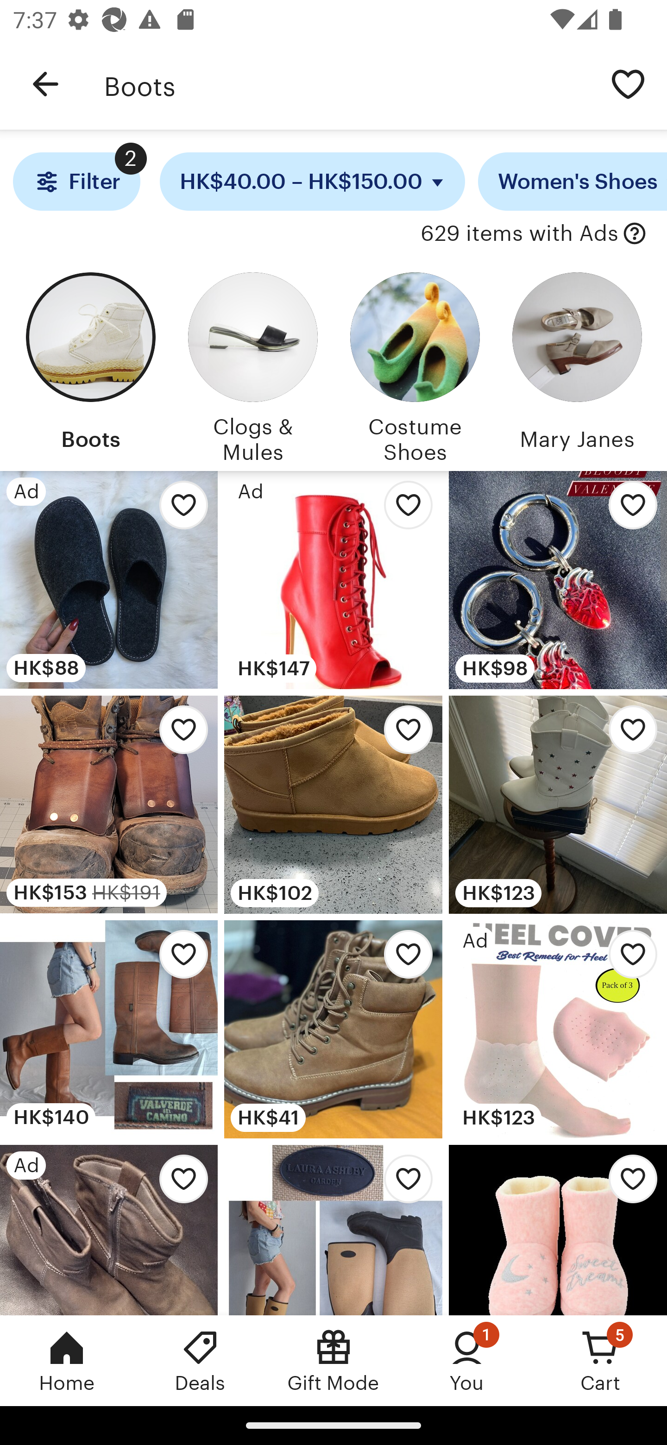 The width and height of the screenshot is (667, 1445). What do you see at coordinates (200, 1360) in the screenshot?
I see `Deals` at bounding box center [200, 1360].